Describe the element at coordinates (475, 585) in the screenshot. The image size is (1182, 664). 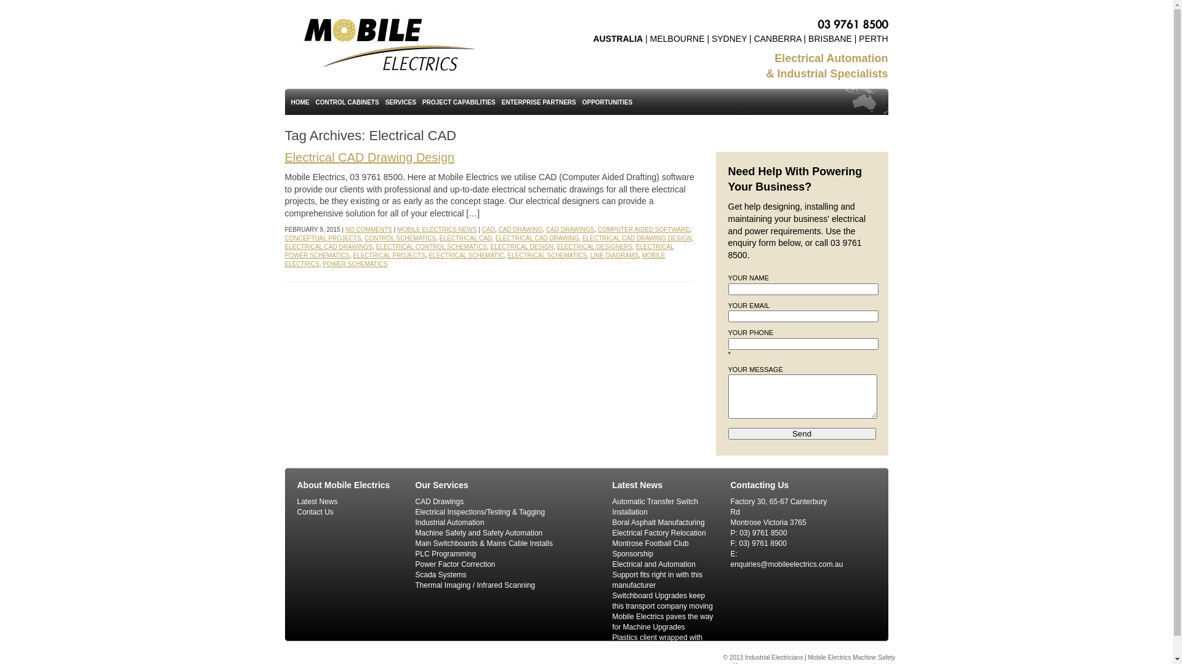
I see `Thermal Imaging / Infrared Scanning` at that location.